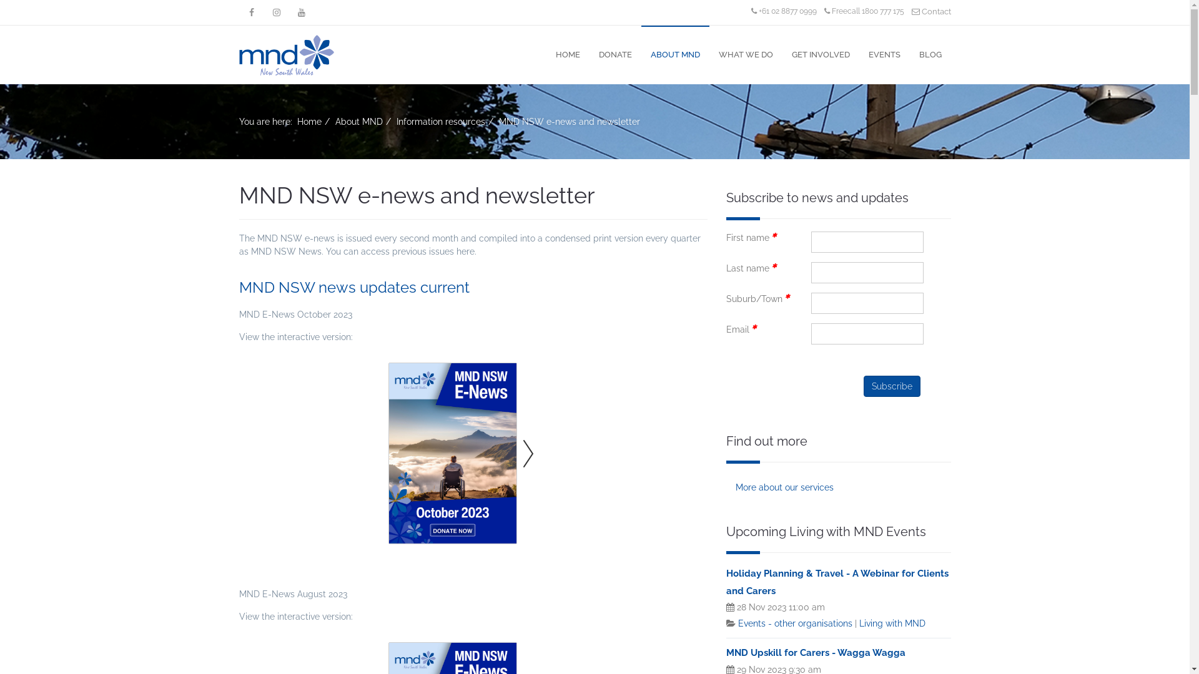 The image size is (1199, 674). Describe the element at coordinates (440, 121) in the screenshot. I see `Information resources` at that location.